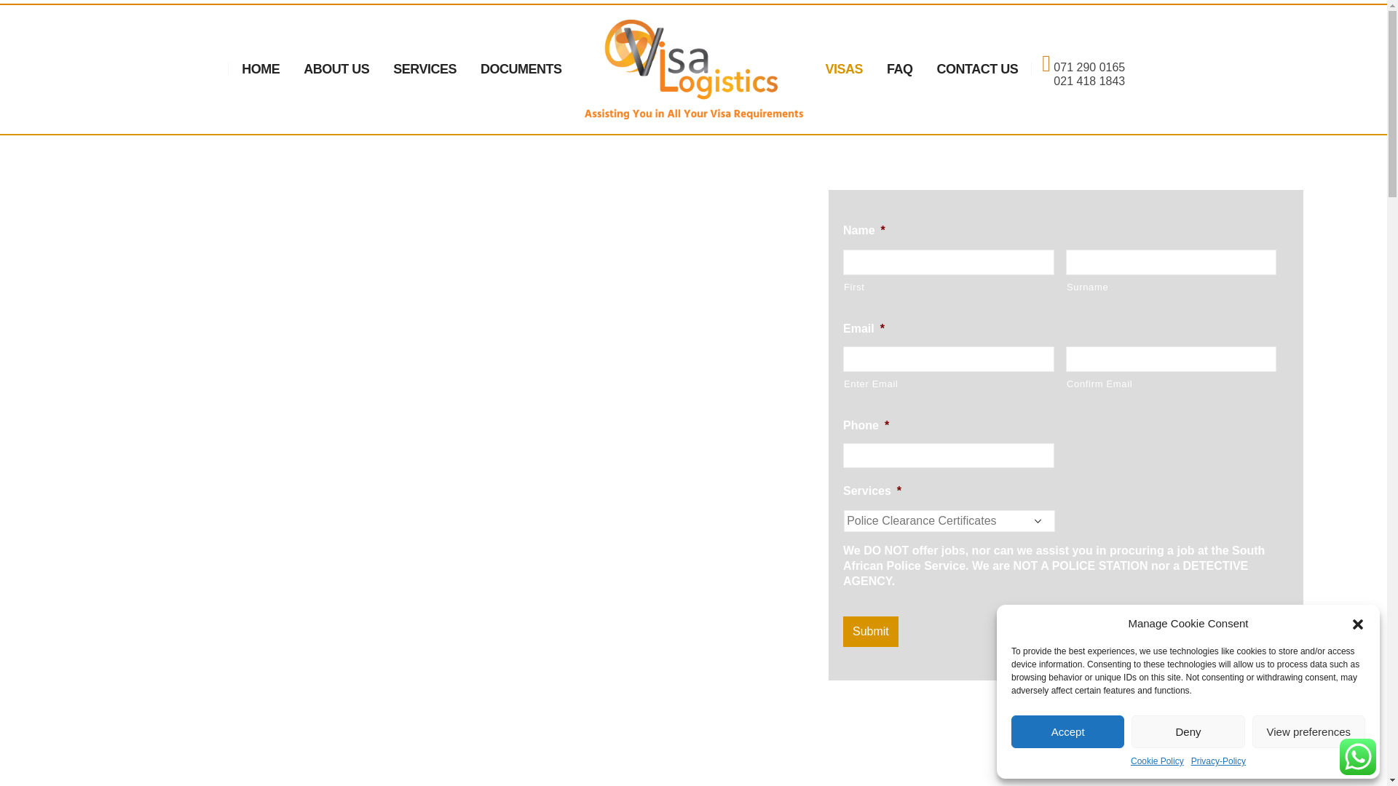 This screenshot has width=1398, height=786. Describe the element at coordinates (1158, 761) in the screenshot. I see `Cookie Policy` at that location.